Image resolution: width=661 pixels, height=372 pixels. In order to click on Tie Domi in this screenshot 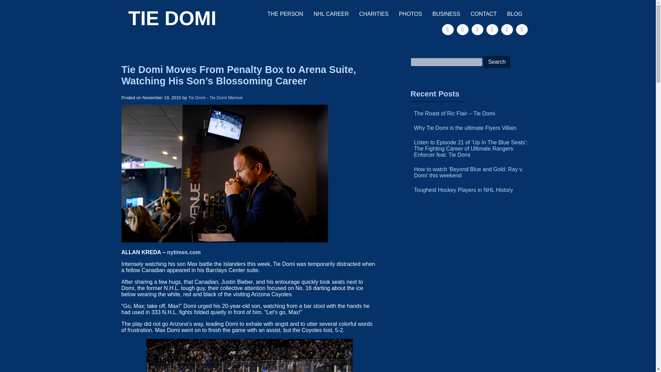, I will do `click(197, 98)`.